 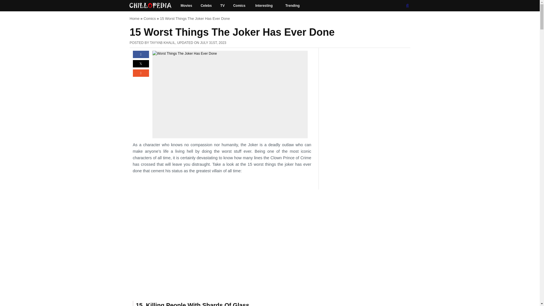 What do you see at coordinates (135, 19) in the screenshot?
I see `Home` at bounding box center [135, 19].